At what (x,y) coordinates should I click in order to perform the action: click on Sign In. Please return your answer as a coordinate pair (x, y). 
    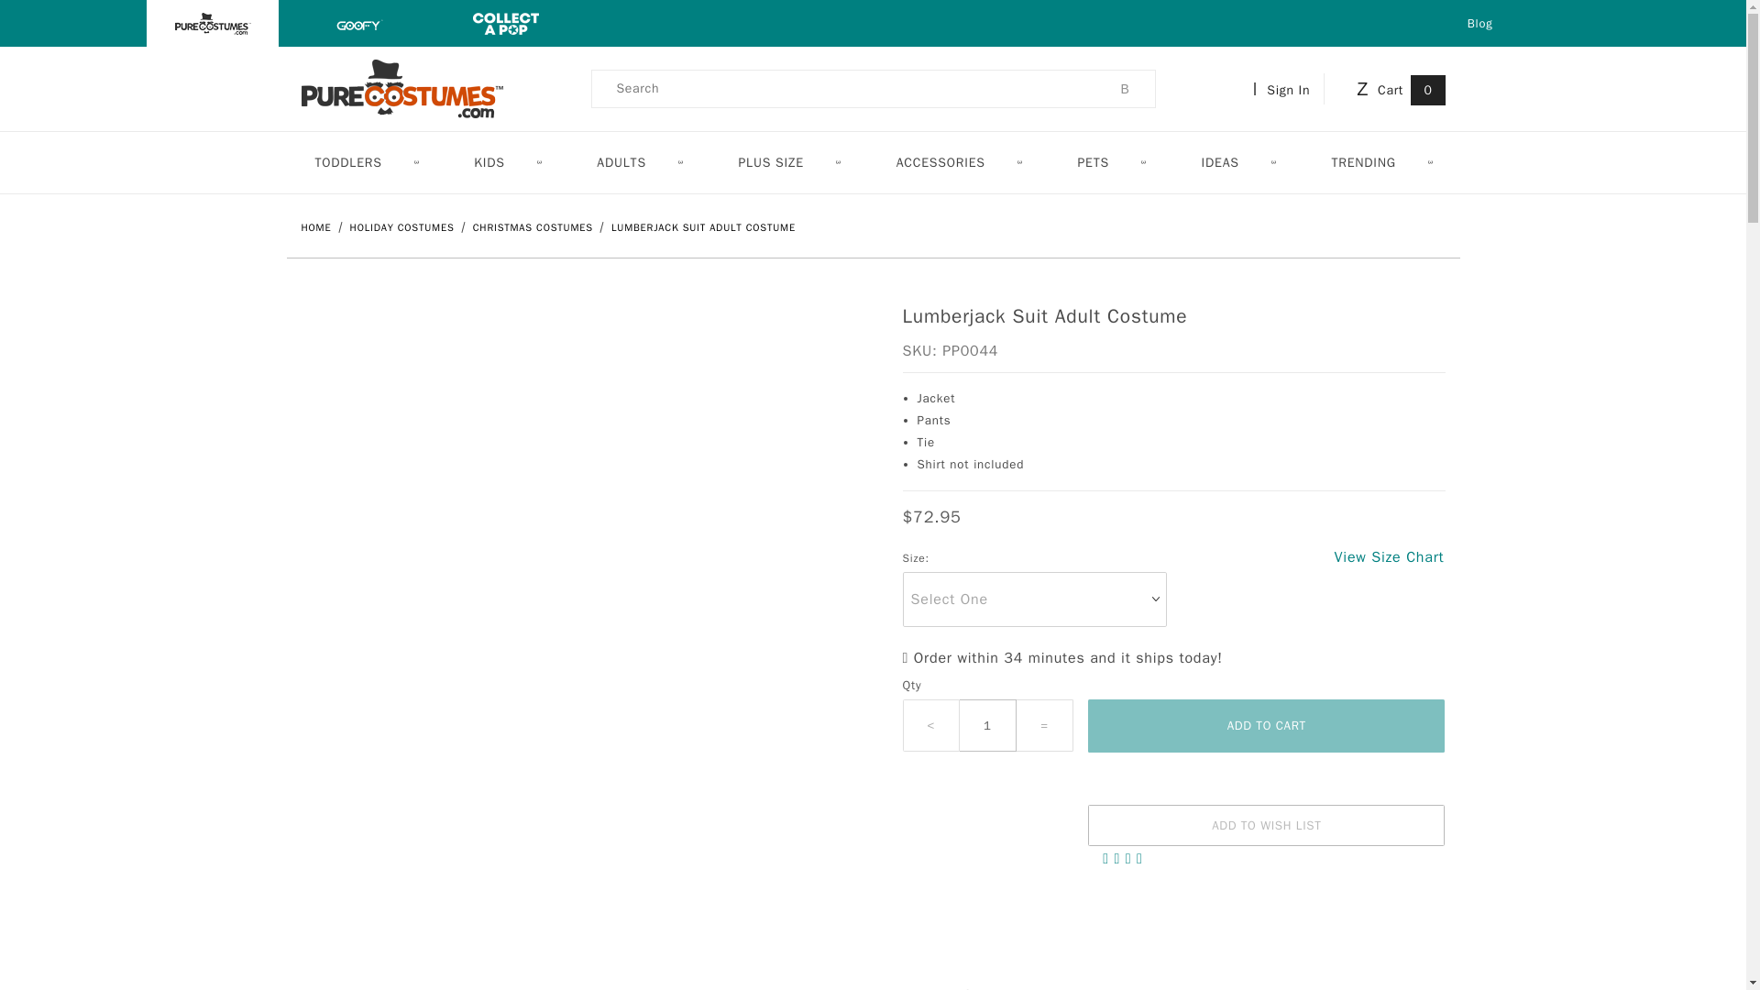
    Looking at the image, I should click on (1294, 288).